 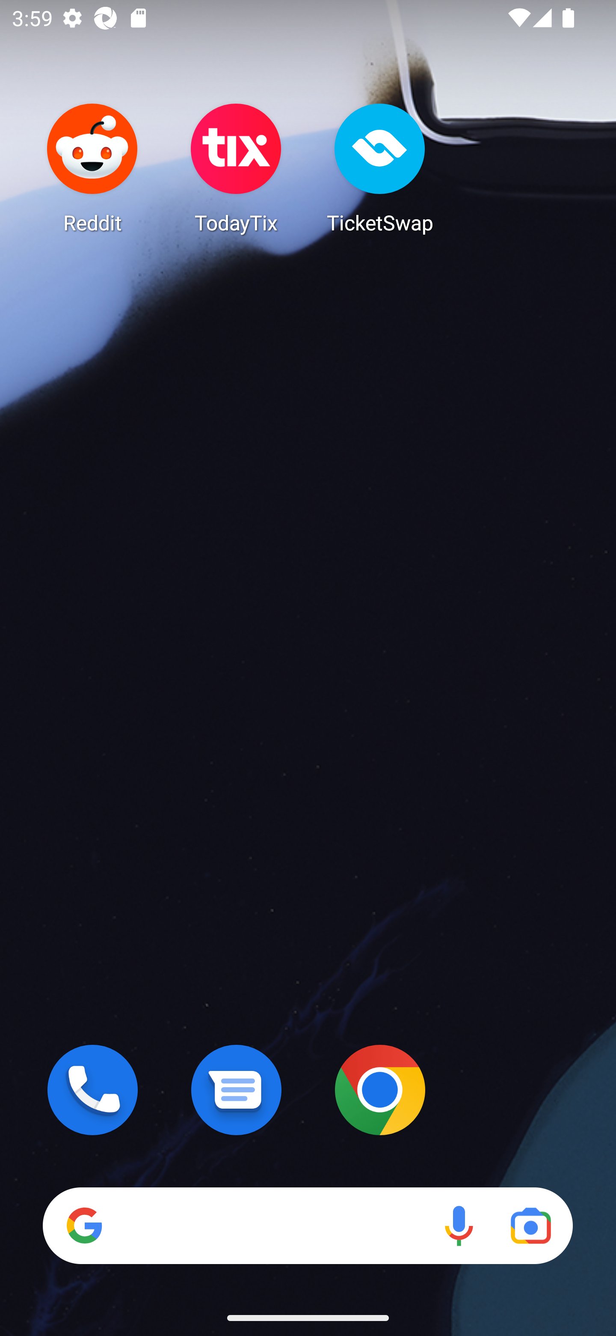 I want to click on Chrome, so click(x=380, y=1090).